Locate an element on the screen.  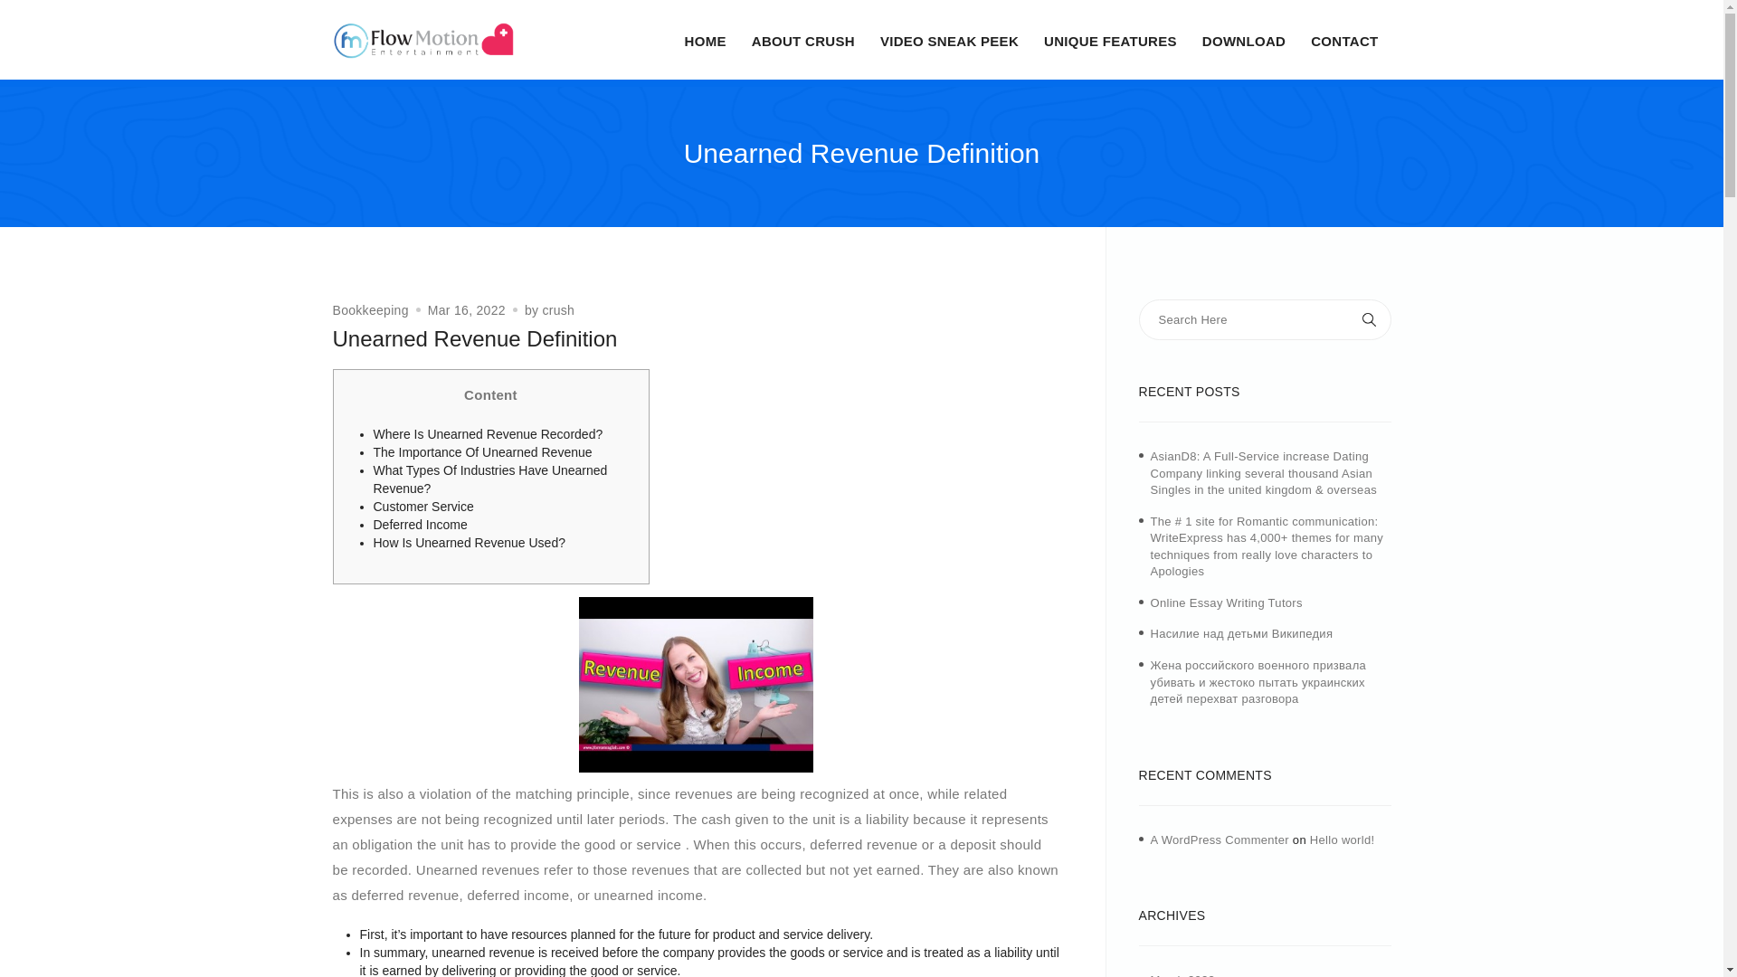
What Types Of Industries Have Unearned Revenue? is located at coordinates (489, 479).